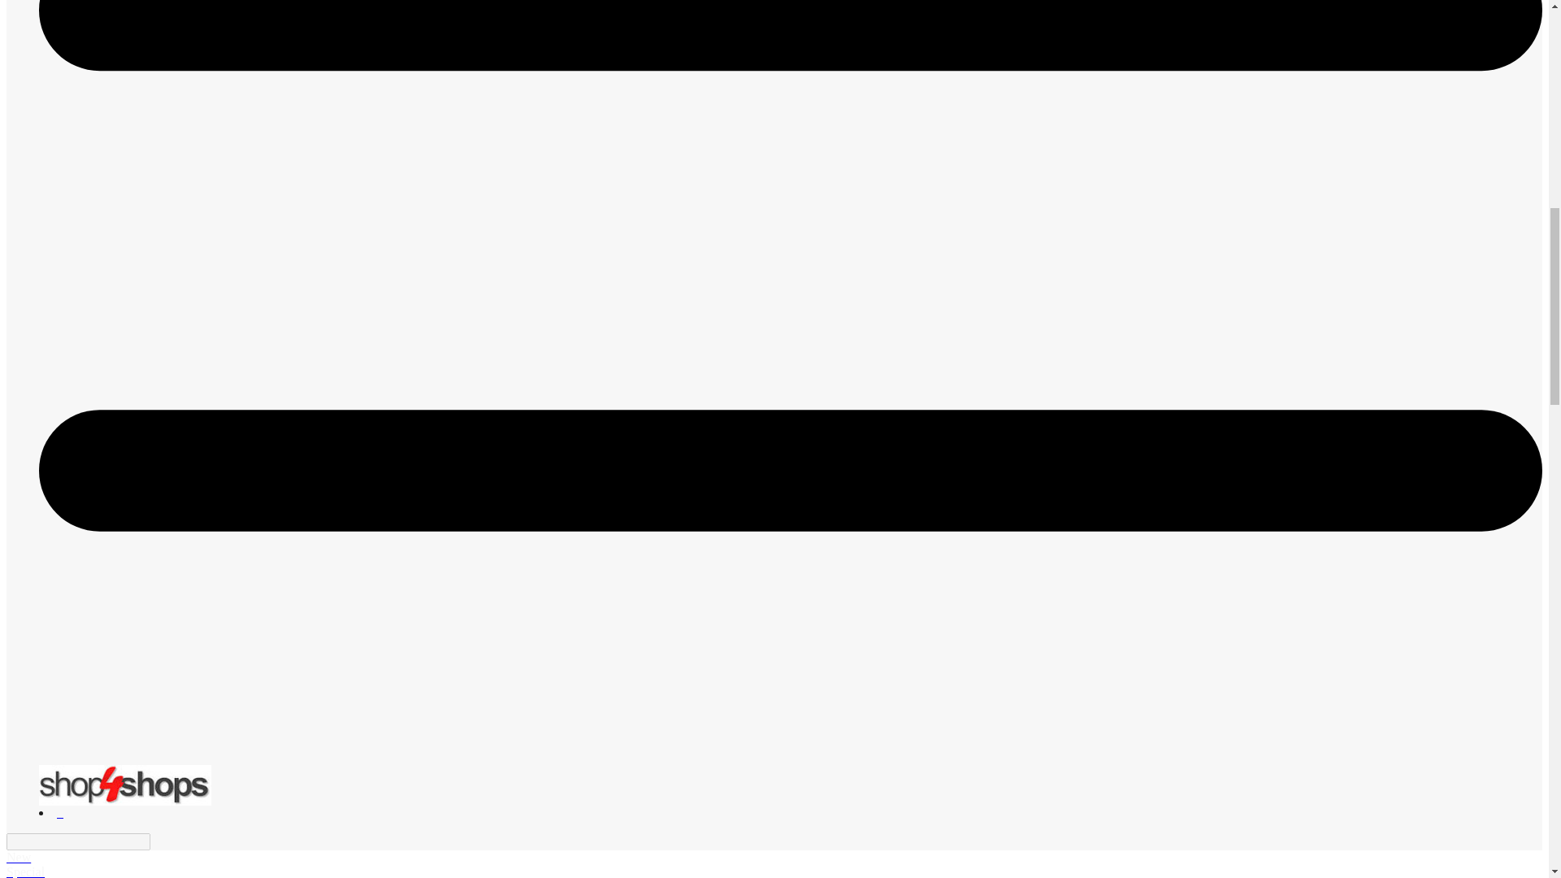 Image resolution: width=1561 pixels, height=878 pixels. What do you see at coordinates (159, 842) in the screenshot?
I see `Find` at bounding box center [159, 842].